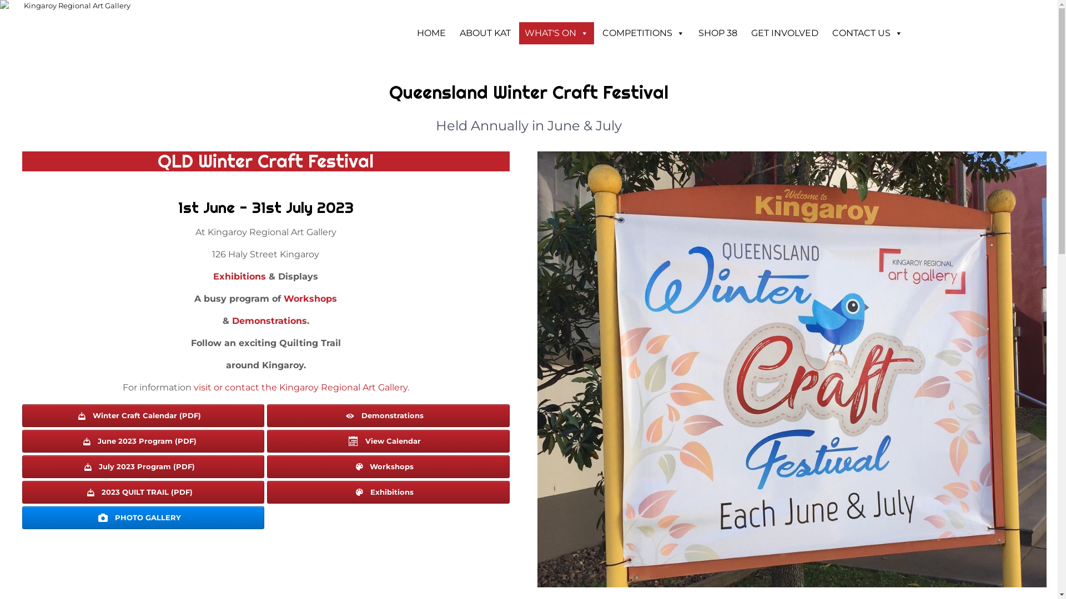  What do you see at coordinates (143, 467) in the screenshot?
I see `July 2023 Program (PDF)` at bounding box center [143, 467].